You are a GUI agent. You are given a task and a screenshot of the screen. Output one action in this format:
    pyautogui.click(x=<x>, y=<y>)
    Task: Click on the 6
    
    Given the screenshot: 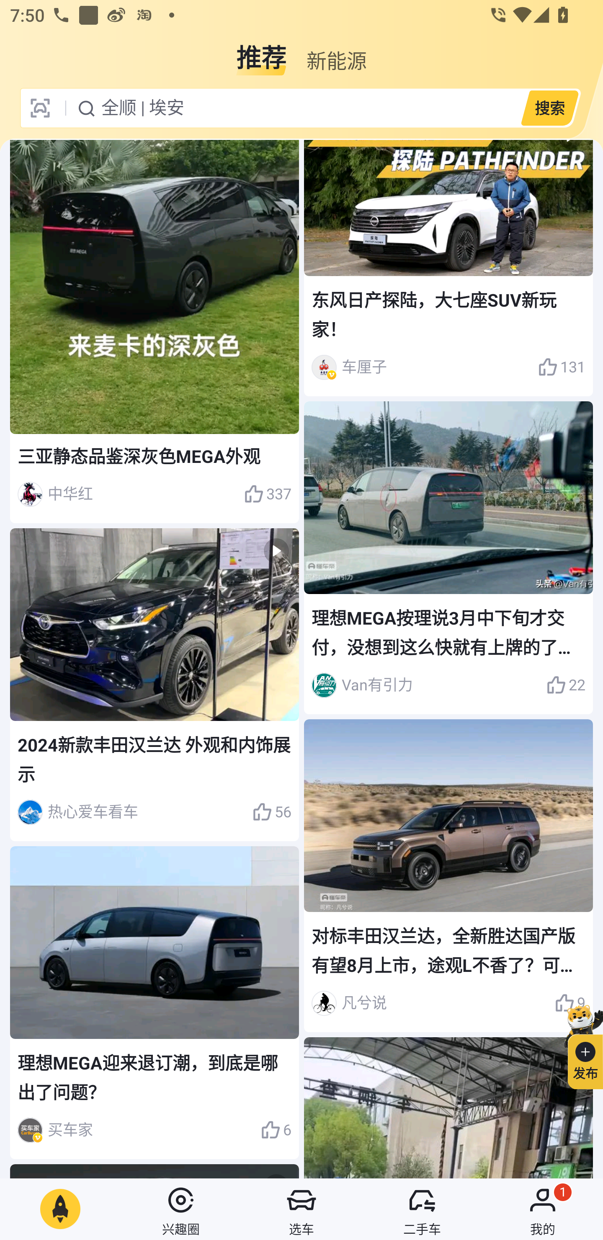 What is the action you would take?
    pyautogui.click(x=276, y=1130)
    